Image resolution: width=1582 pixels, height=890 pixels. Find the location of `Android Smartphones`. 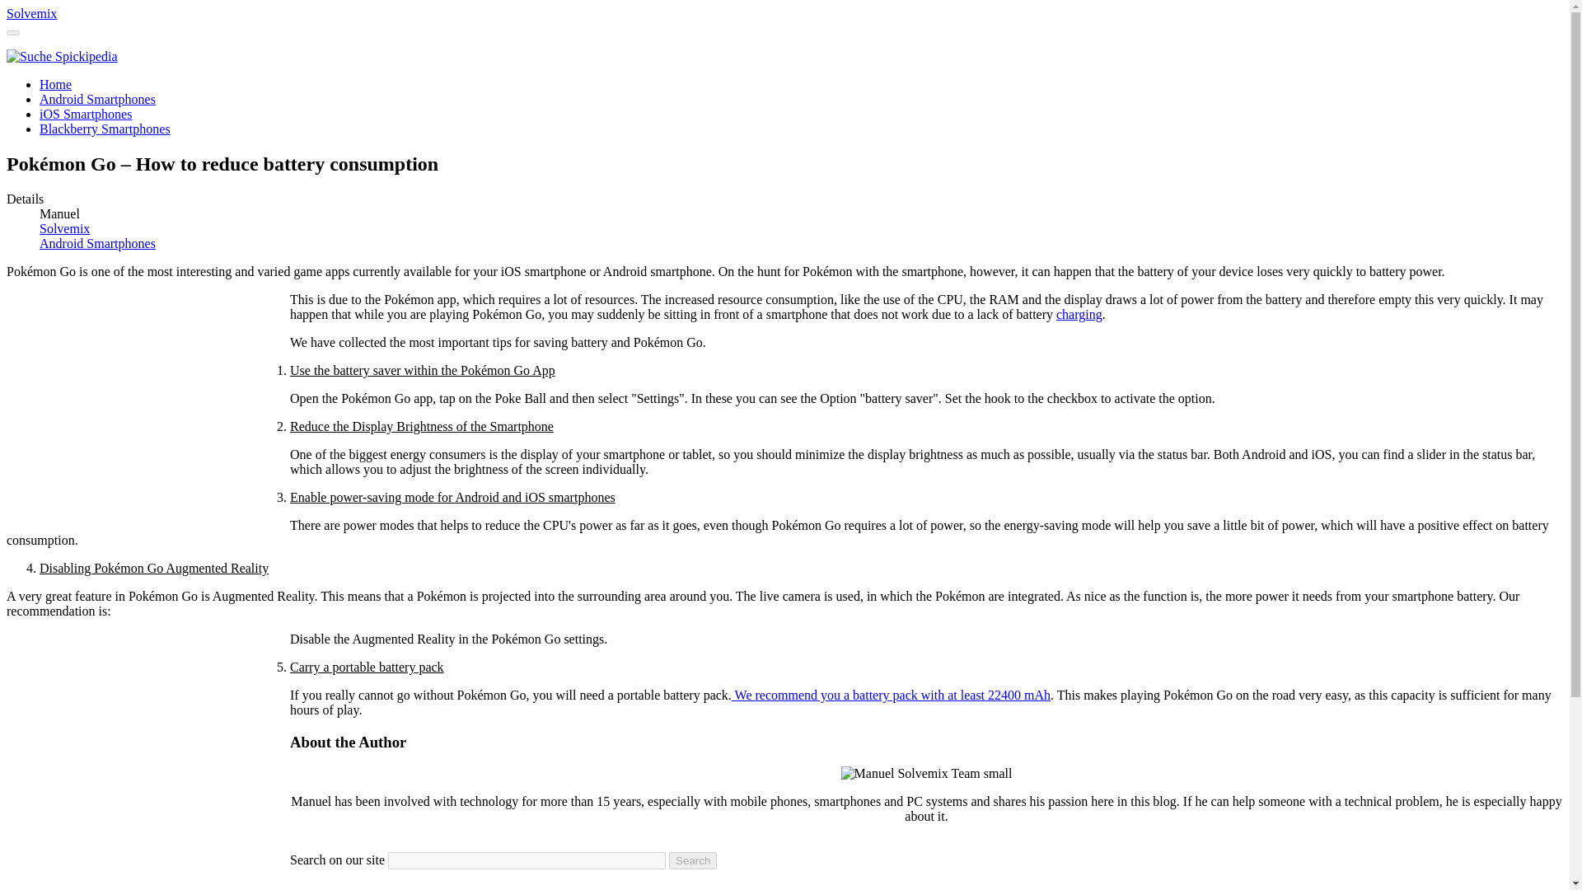

Android Smartphones is located at coordinates (97, 243).